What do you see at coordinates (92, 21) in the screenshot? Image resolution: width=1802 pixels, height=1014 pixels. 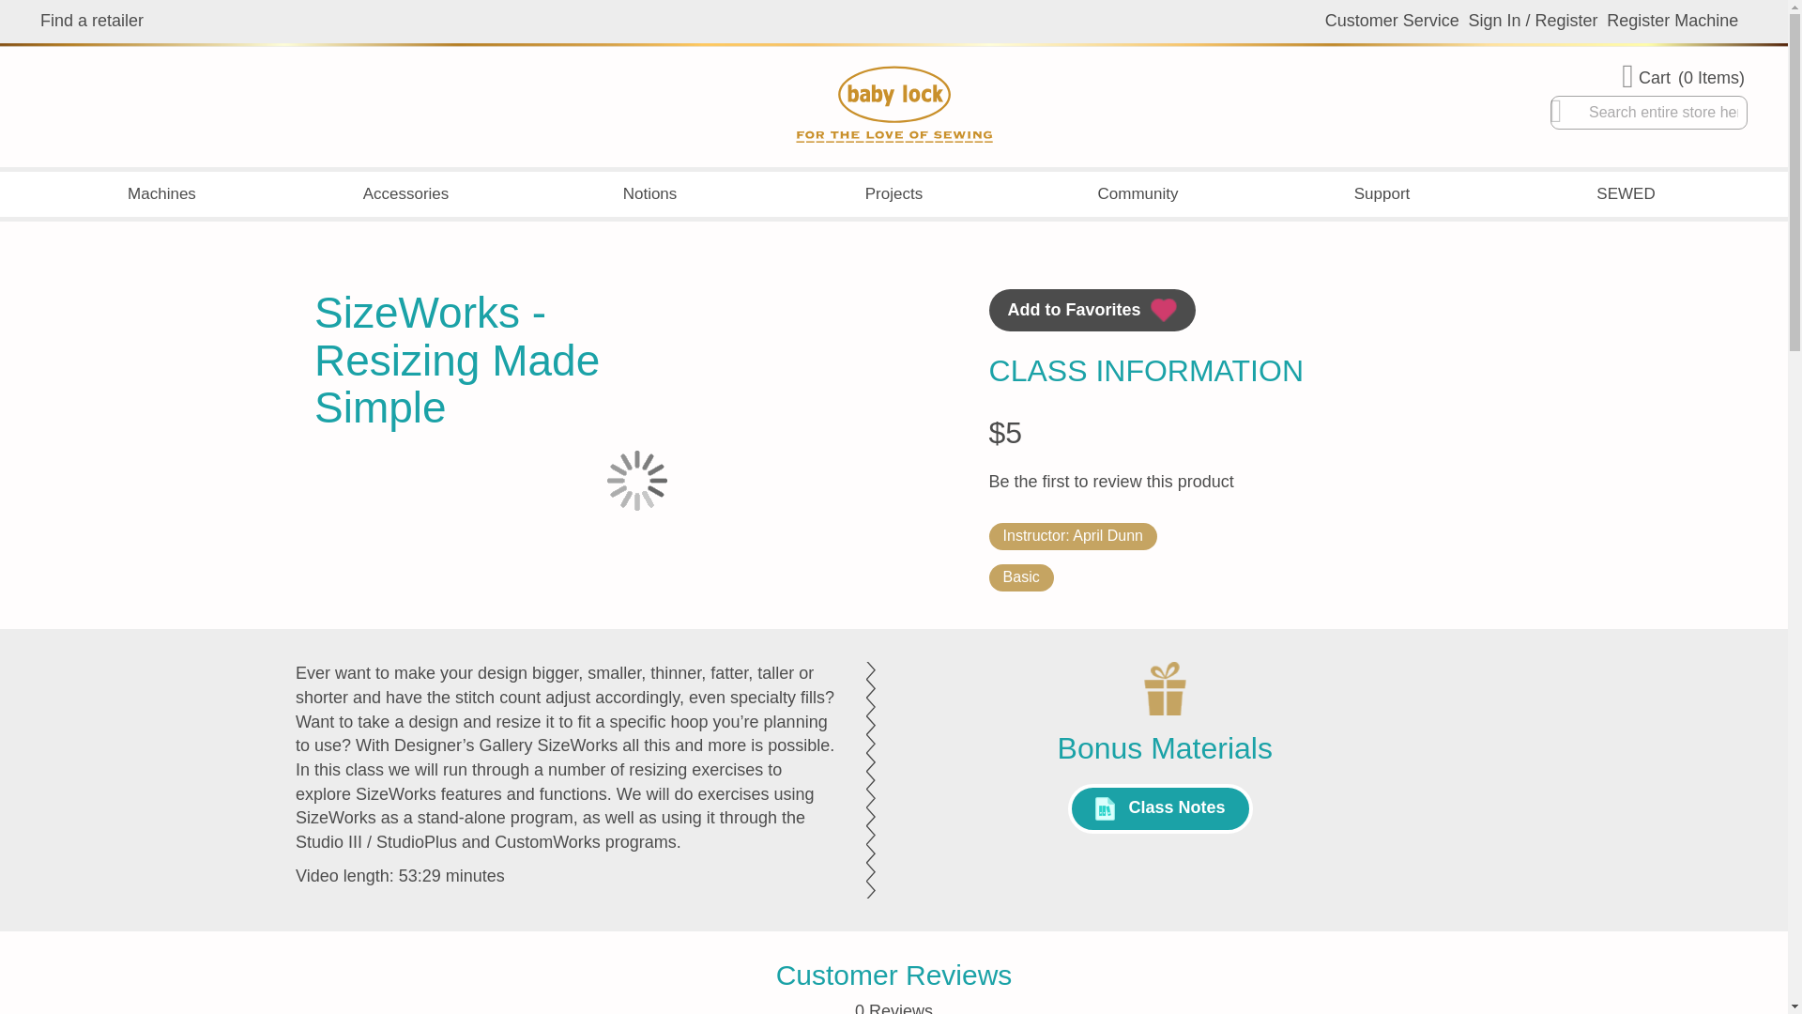 I see `Find a retailer` at bounding box center [92, 21].